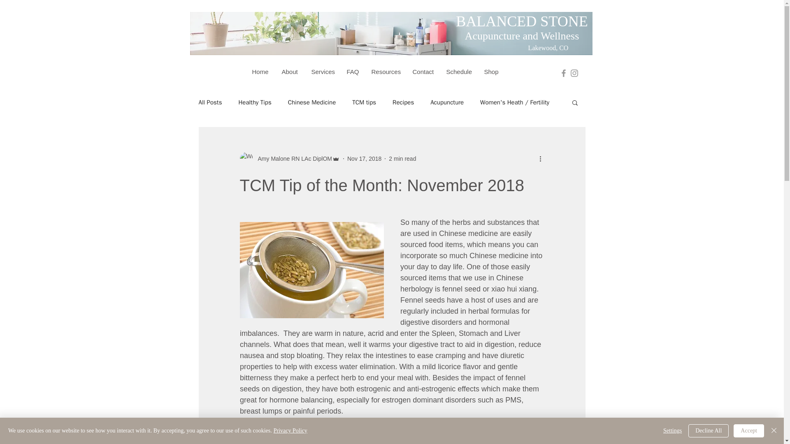 Image resolution: width=790 pixels, height=444 pixels. What do you see at coordinates (365, 159) in the screenshot?
I see `Nov 17, 2018` at bounding box center [365, 159].